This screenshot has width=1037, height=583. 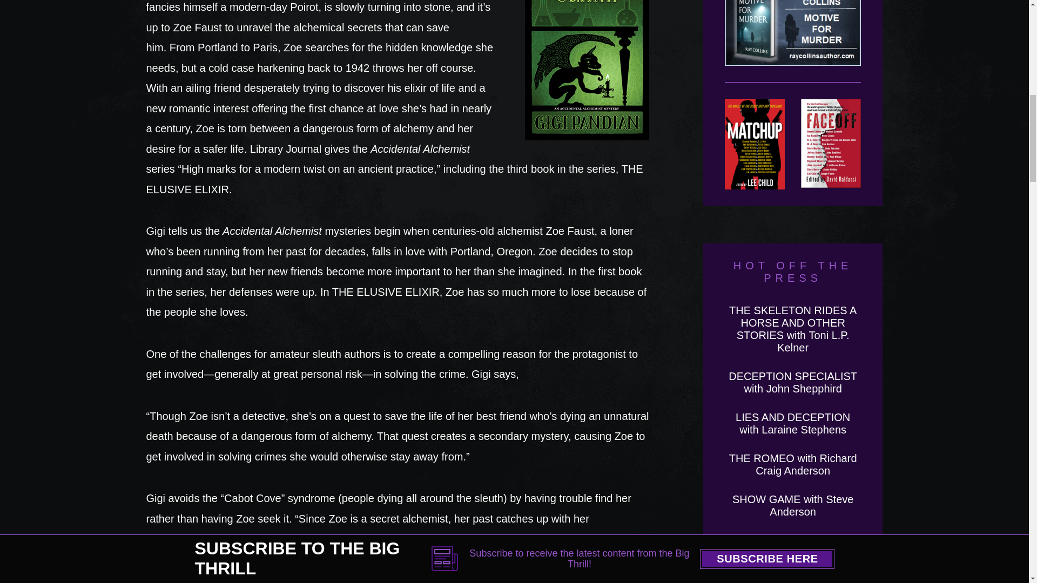 I want to click on LIES AND DECEPTION with Laraine Stephens, so click(x=793, y=423).